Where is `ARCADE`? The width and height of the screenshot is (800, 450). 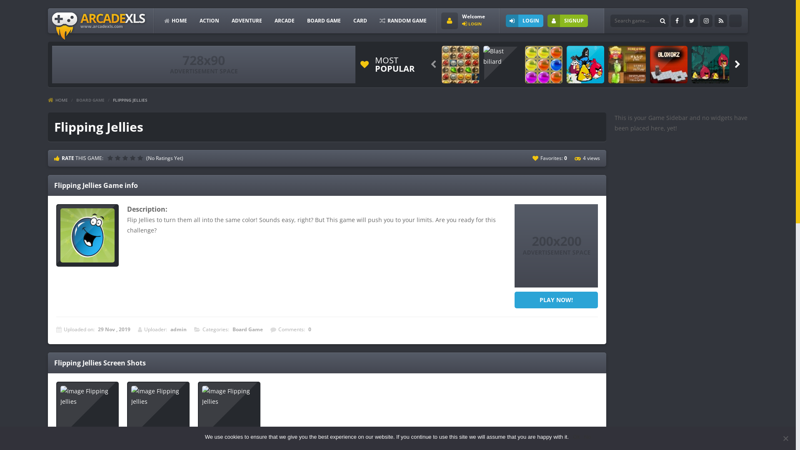
ARCADE is located at coordinates (285, 21).